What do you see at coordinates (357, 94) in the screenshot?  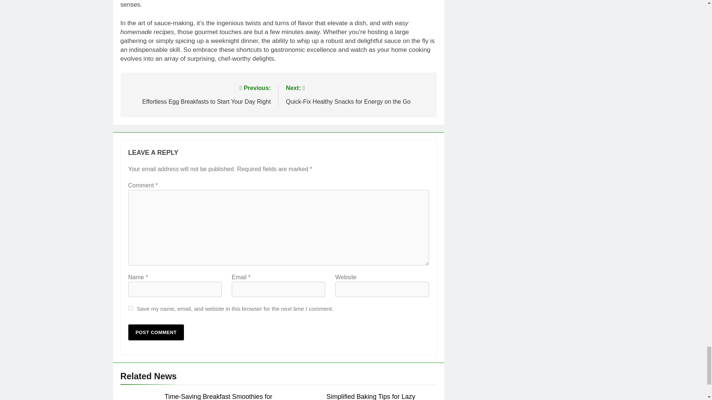 I see `Simplified Baking Tips for Lazy Bakers` at bounding box center [357, 94].